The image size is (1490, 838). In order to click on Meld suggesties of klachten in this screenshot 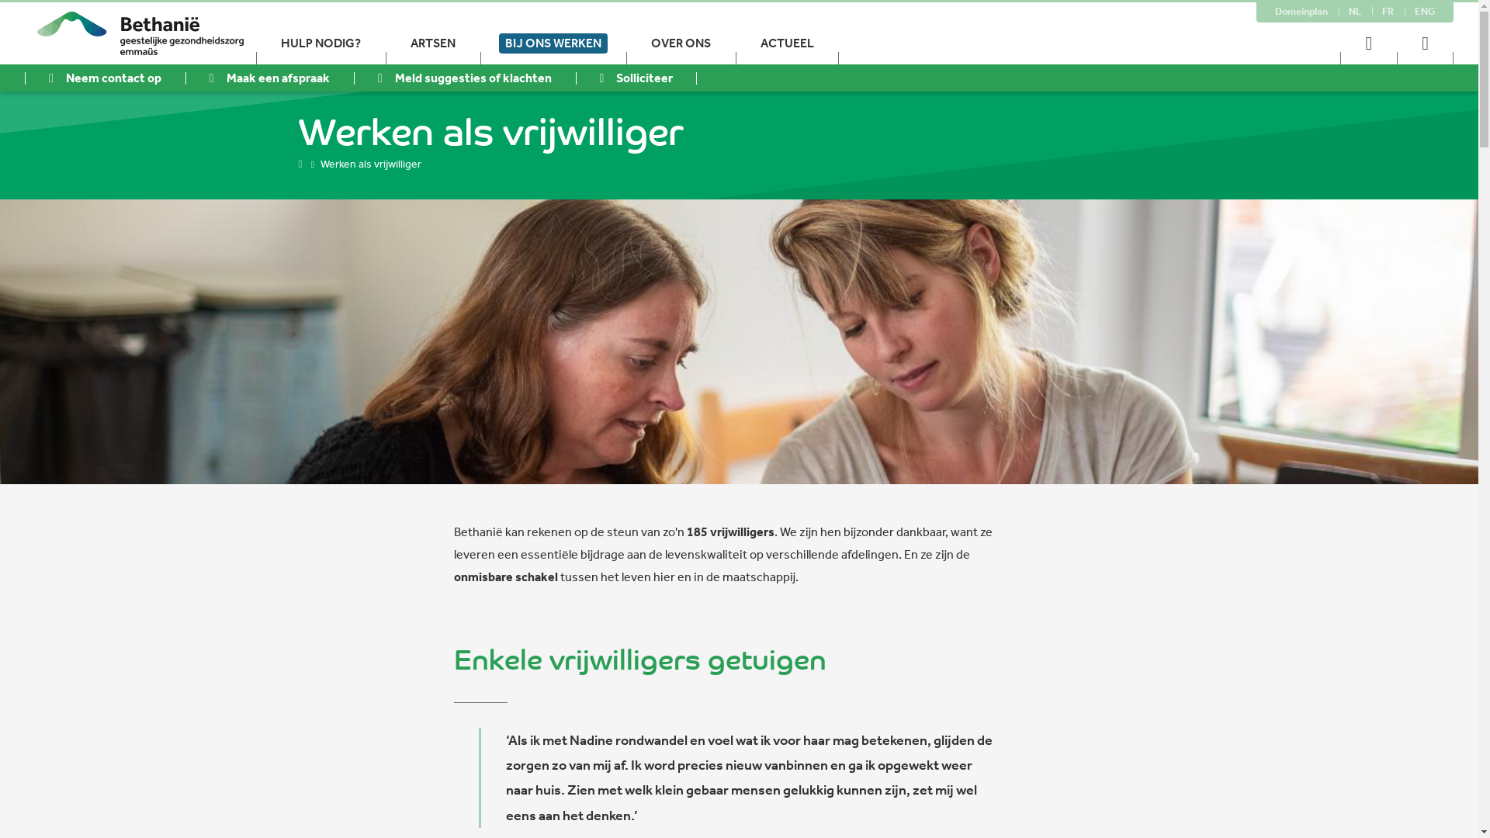, I will do `click(465, 78)`.